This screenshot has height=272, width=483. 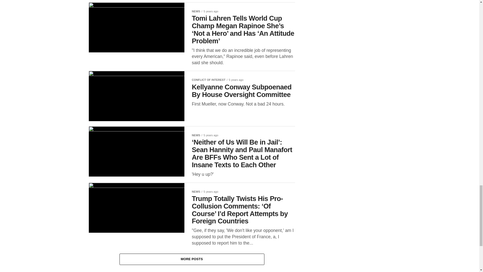 What do you see at coordinates (192, 259) in the screenshot?
I see `MORE POSTS` at bounding box center [192, 259].